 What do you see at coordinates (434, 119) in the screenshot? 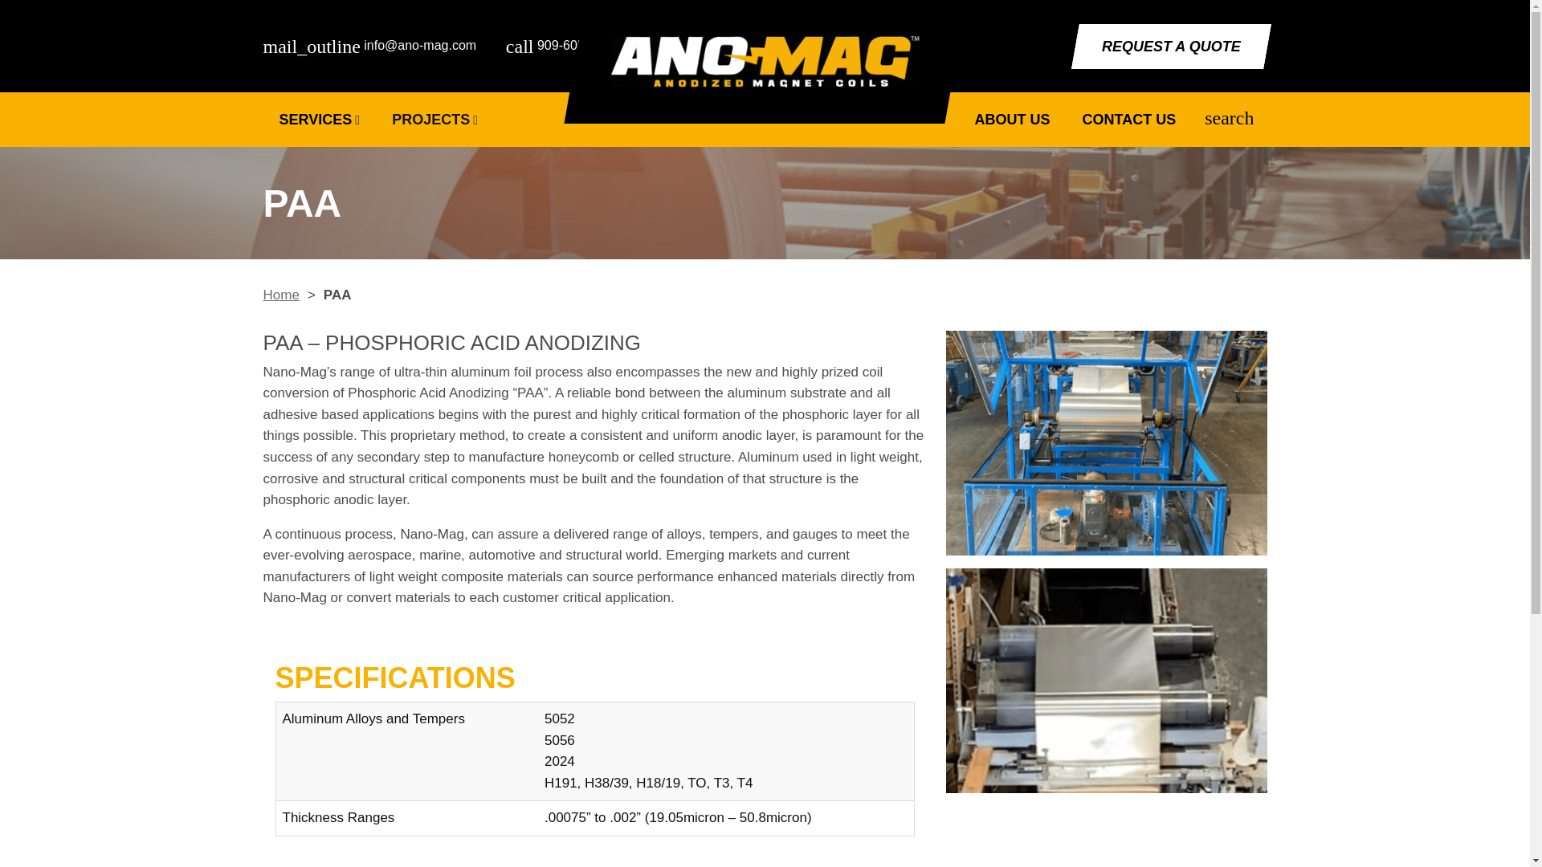
I see `PROJECTS` at bounding box center [434, 119].